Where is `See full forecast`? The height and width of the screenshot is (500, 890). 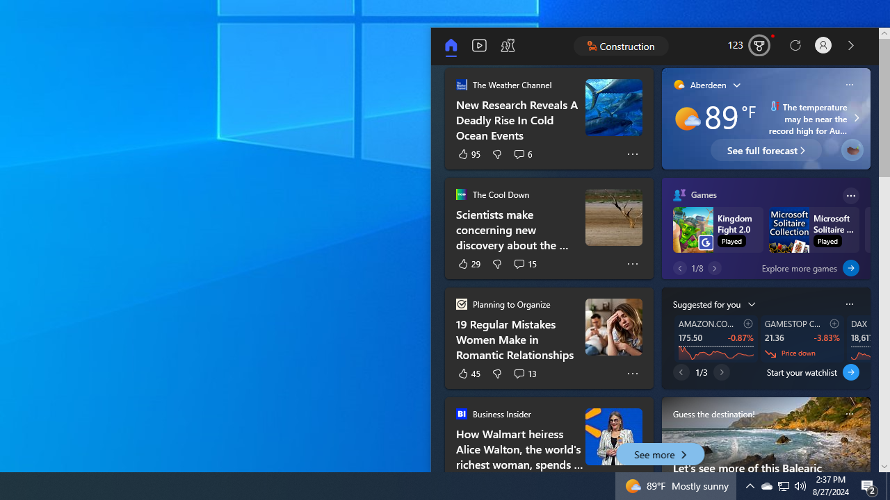 See full forecast is located at coordinates (766, 150).